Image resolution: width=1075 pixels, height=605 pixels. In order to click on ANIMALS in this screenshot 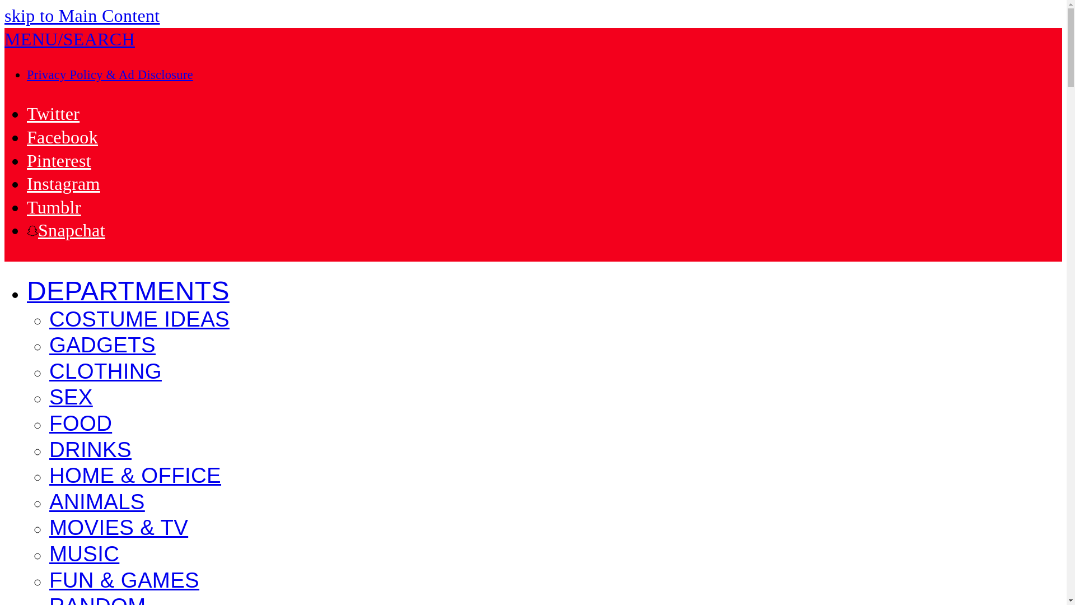, I will do `click(97, 503)`.